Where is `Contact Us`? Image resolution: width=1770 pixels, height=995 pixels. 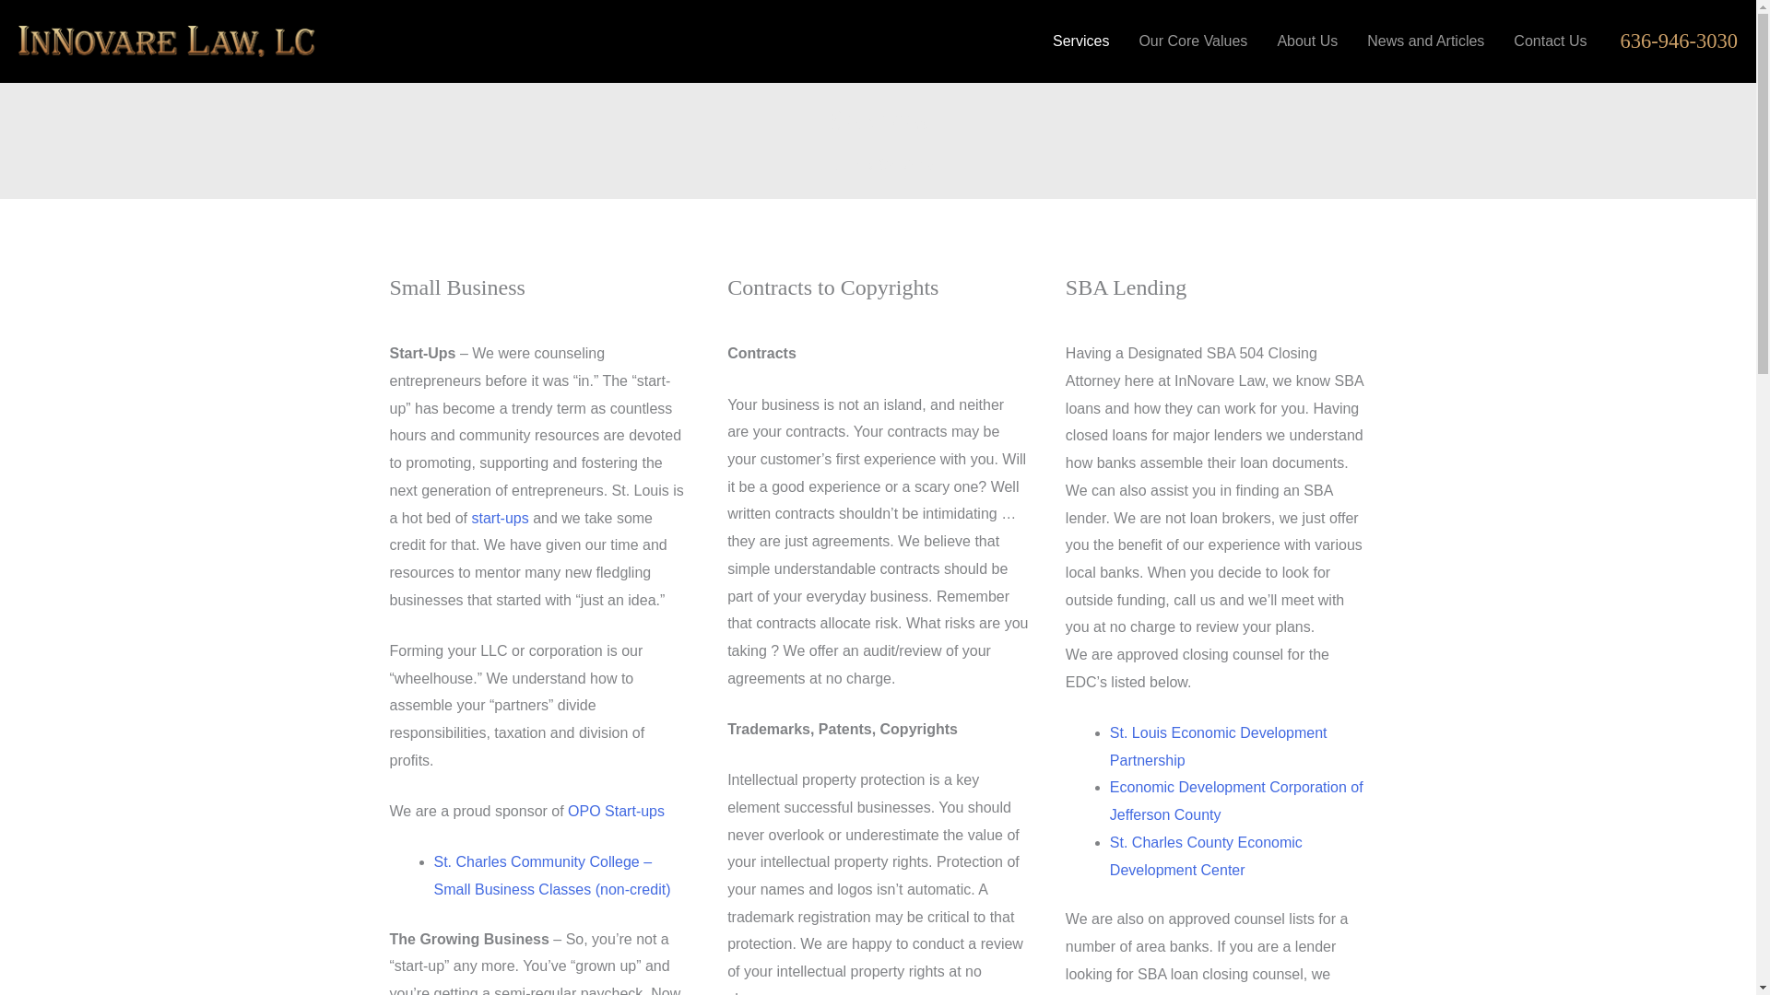
Contact Us is located at coordinates (1551, 41).